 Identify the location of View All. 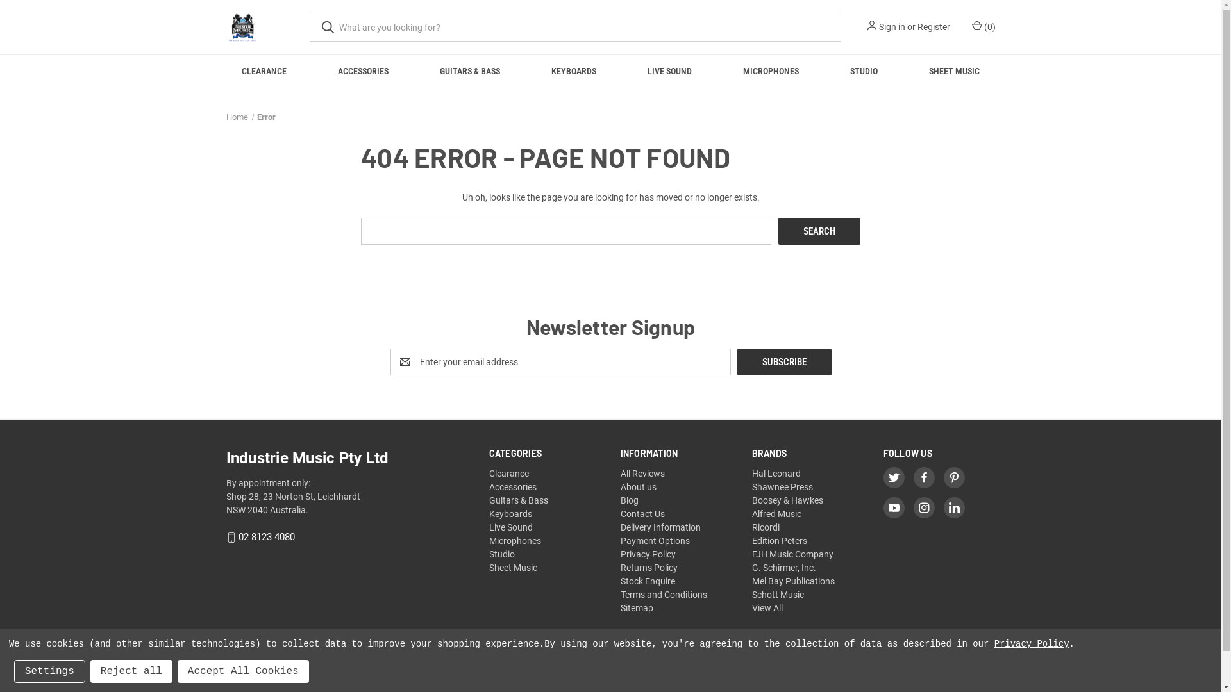
(767, 608).